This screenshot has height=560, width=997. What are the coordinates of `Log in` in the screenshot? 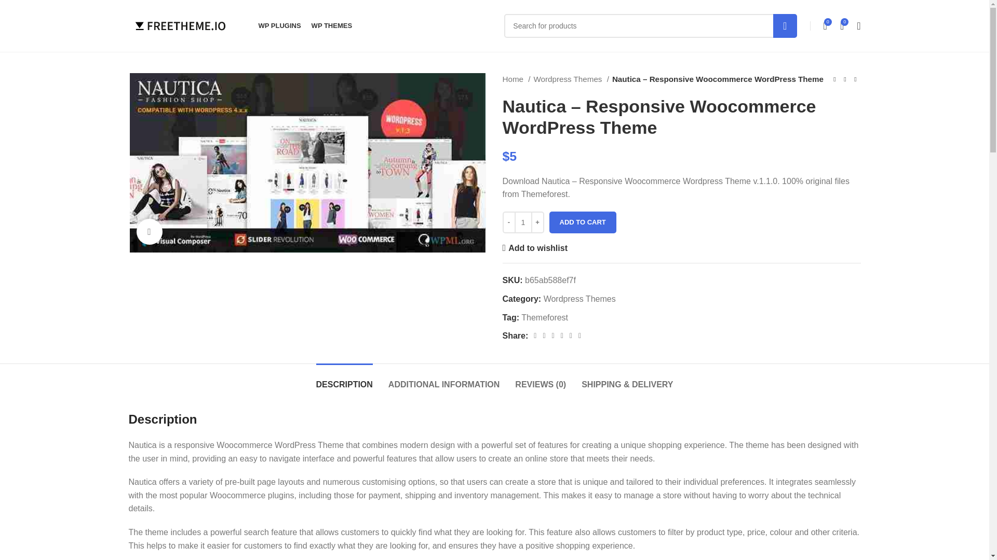 It's located at (775, 196).